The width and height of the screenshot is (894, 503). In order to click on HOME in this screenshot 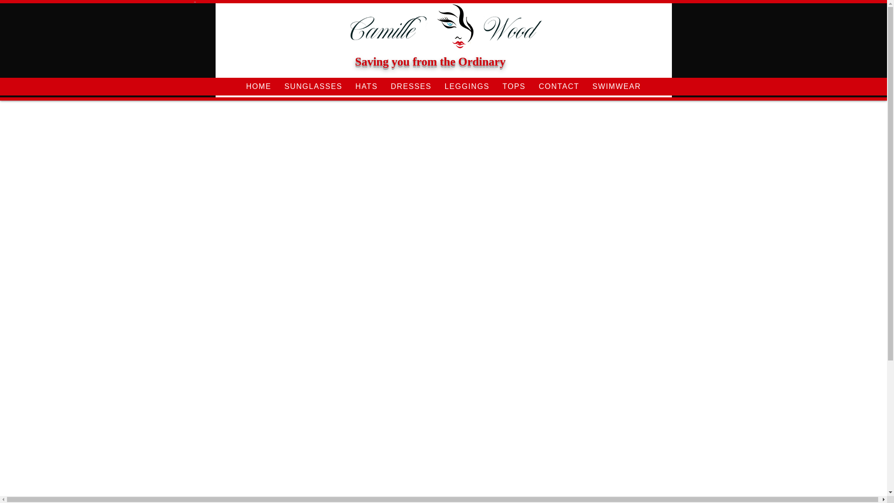, I will do `click(258, 87)`.